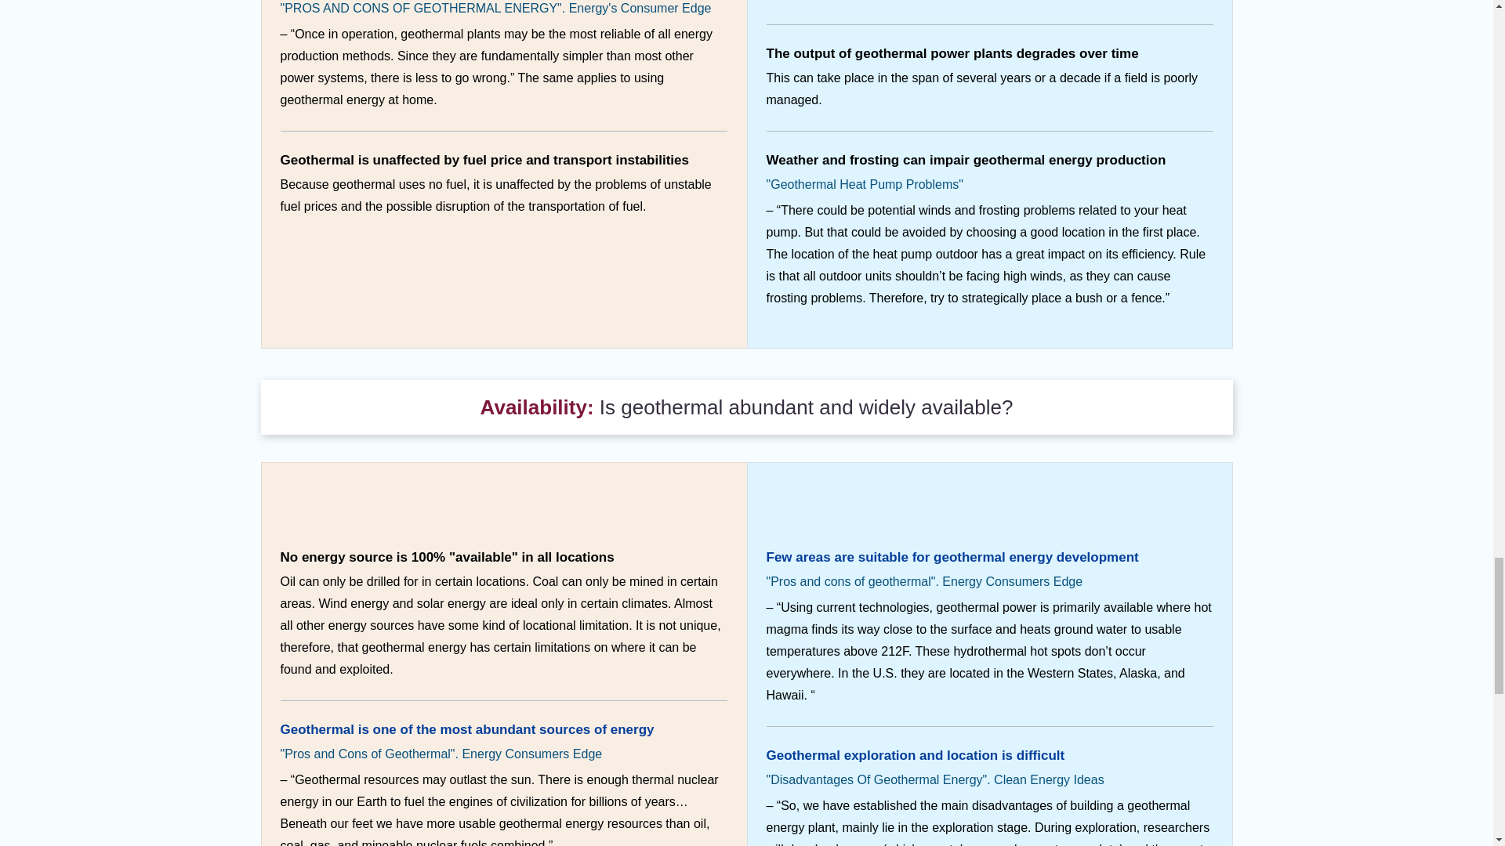  I want to click on Geothermal is one of the most abundant sources of energy, so click(467, 719).